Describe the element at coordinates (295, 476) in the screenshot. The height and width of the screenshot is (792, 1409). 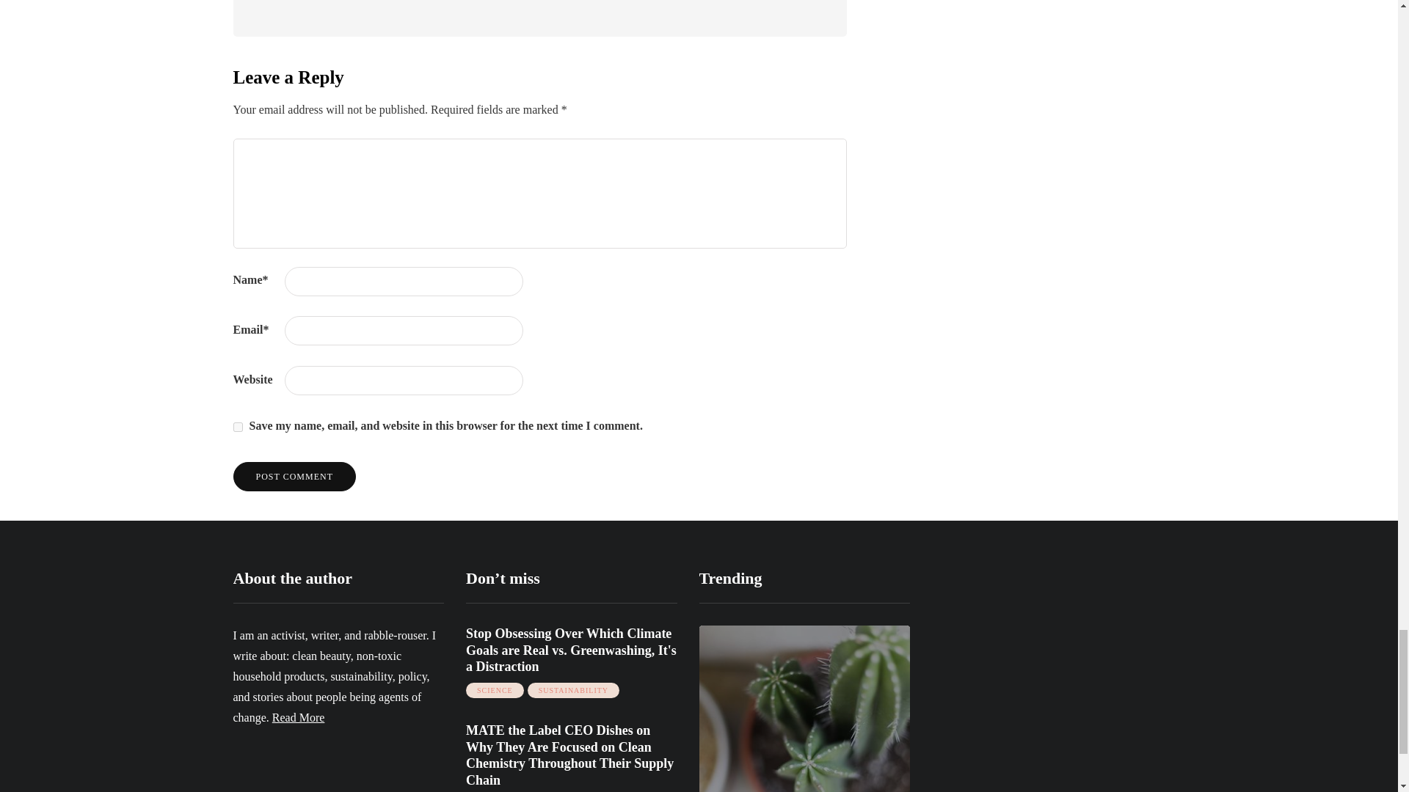
I see `Post comment` at that location.